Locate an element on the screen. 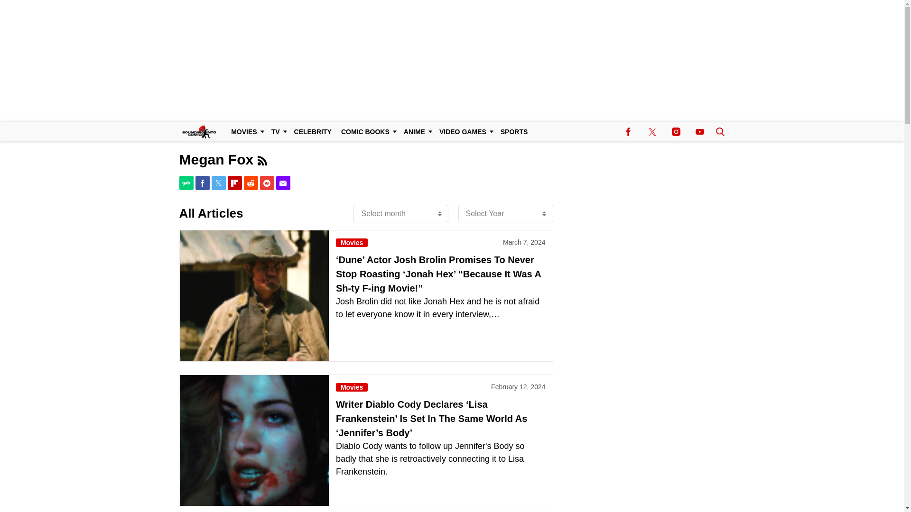 Image resolution: width=911 pixels, height=512 pixels. CELEBRITY is located at coordinates (313, 132).